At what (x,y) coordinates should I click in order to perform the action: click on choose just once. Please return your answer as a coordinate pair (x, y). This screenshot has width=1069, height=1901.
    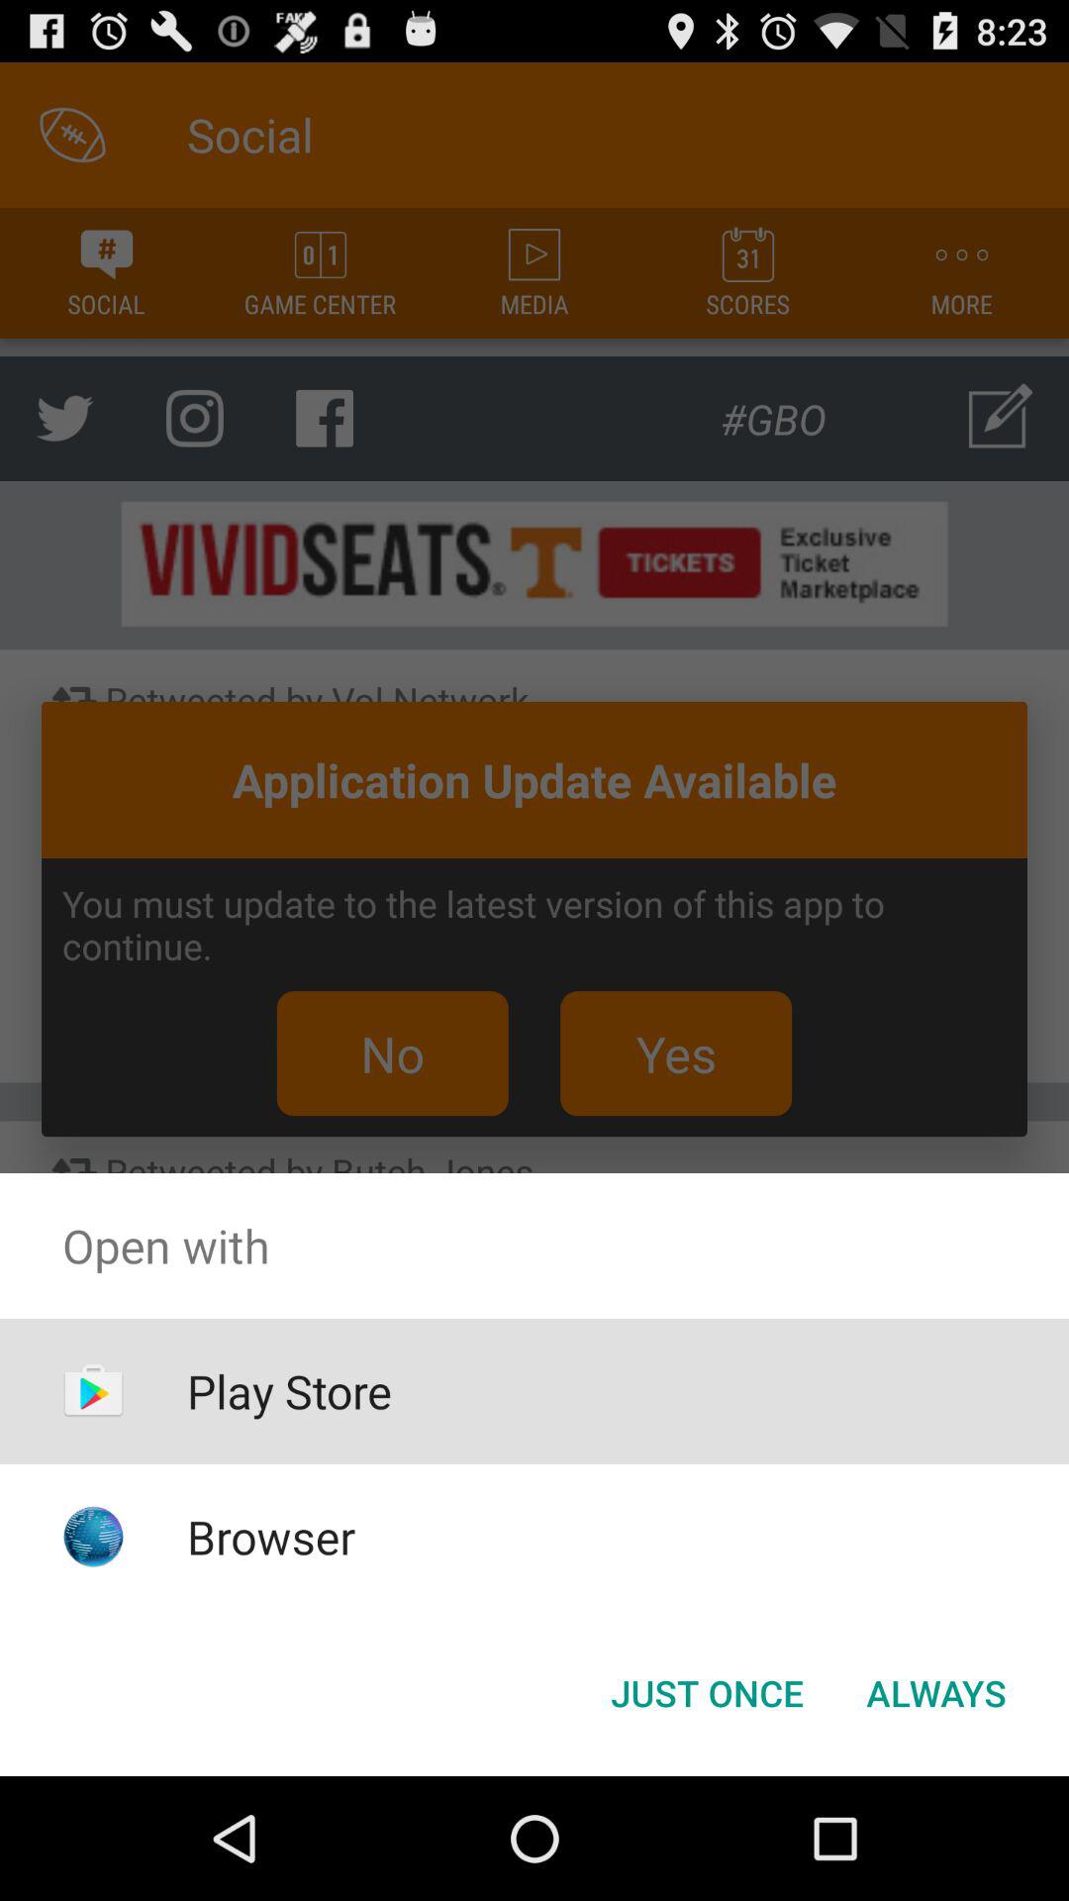
    Looking at the image, I should click on (707, 1693).